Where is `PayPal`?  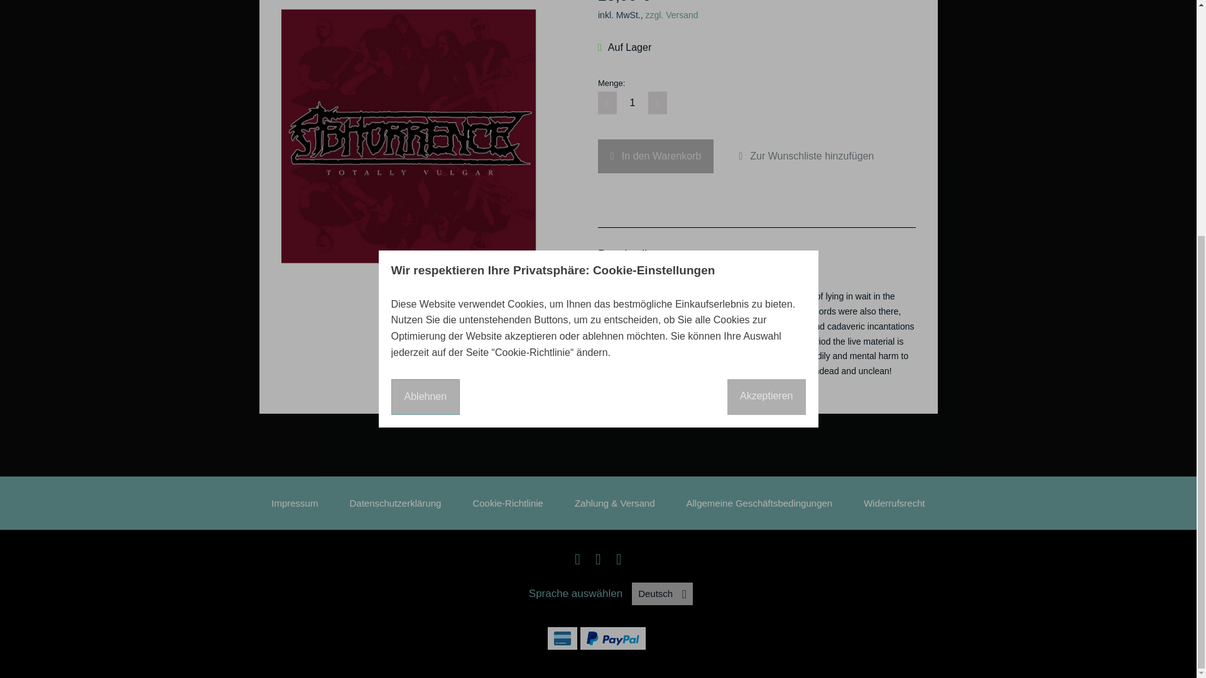
PayPal is located at coordinates (612, 638).